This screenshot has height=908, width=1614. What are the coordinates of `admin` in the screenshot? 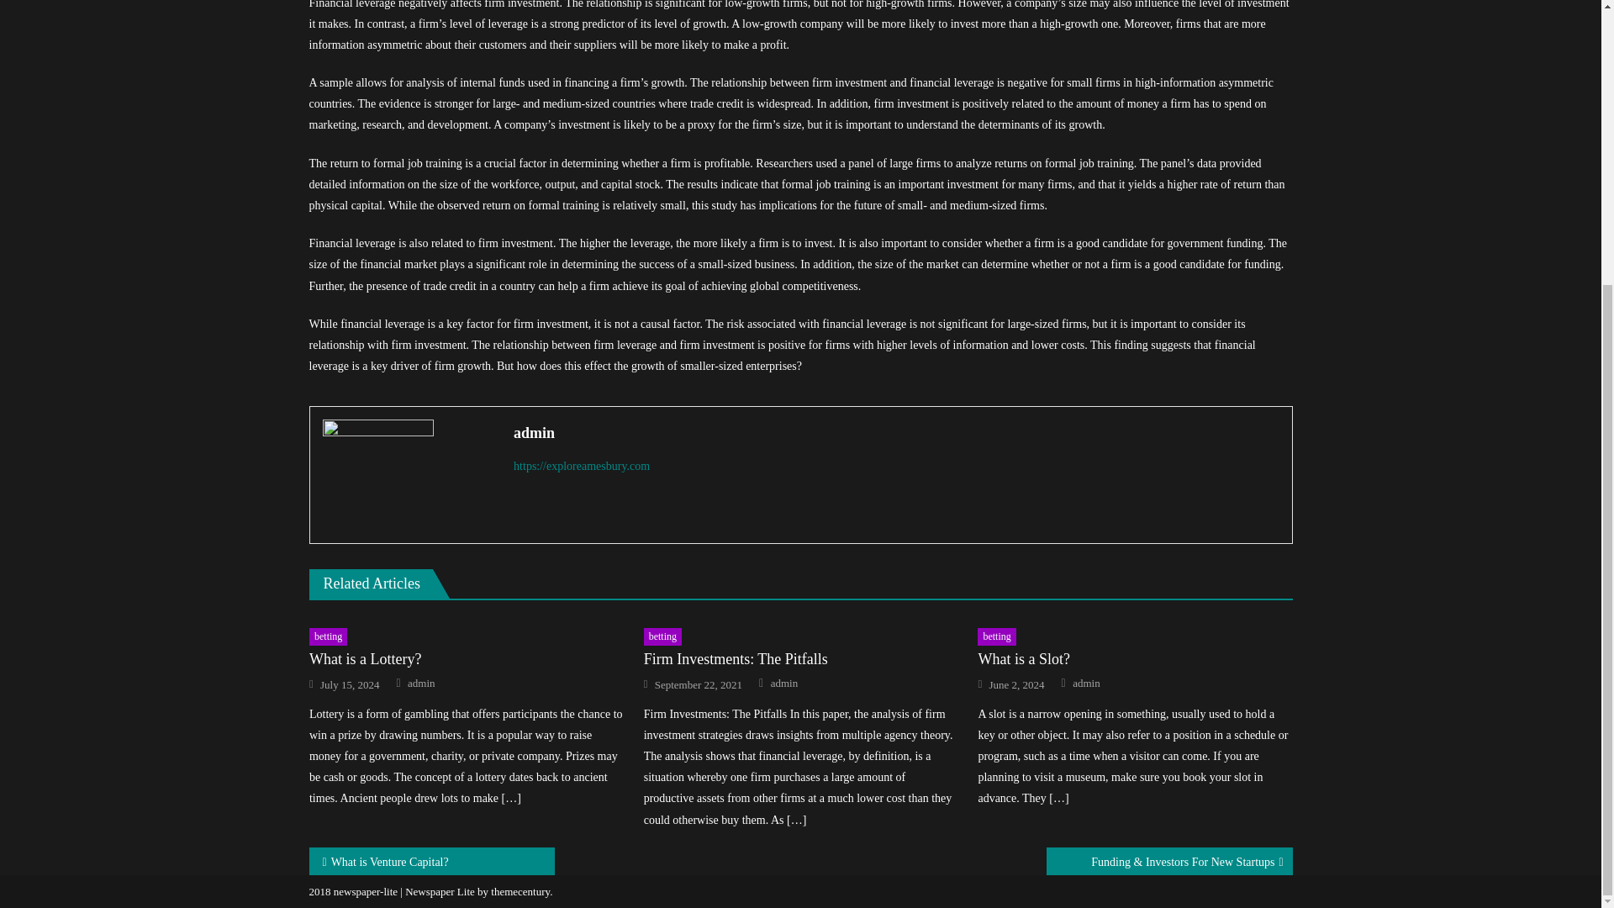 It's located at (1086, 683).